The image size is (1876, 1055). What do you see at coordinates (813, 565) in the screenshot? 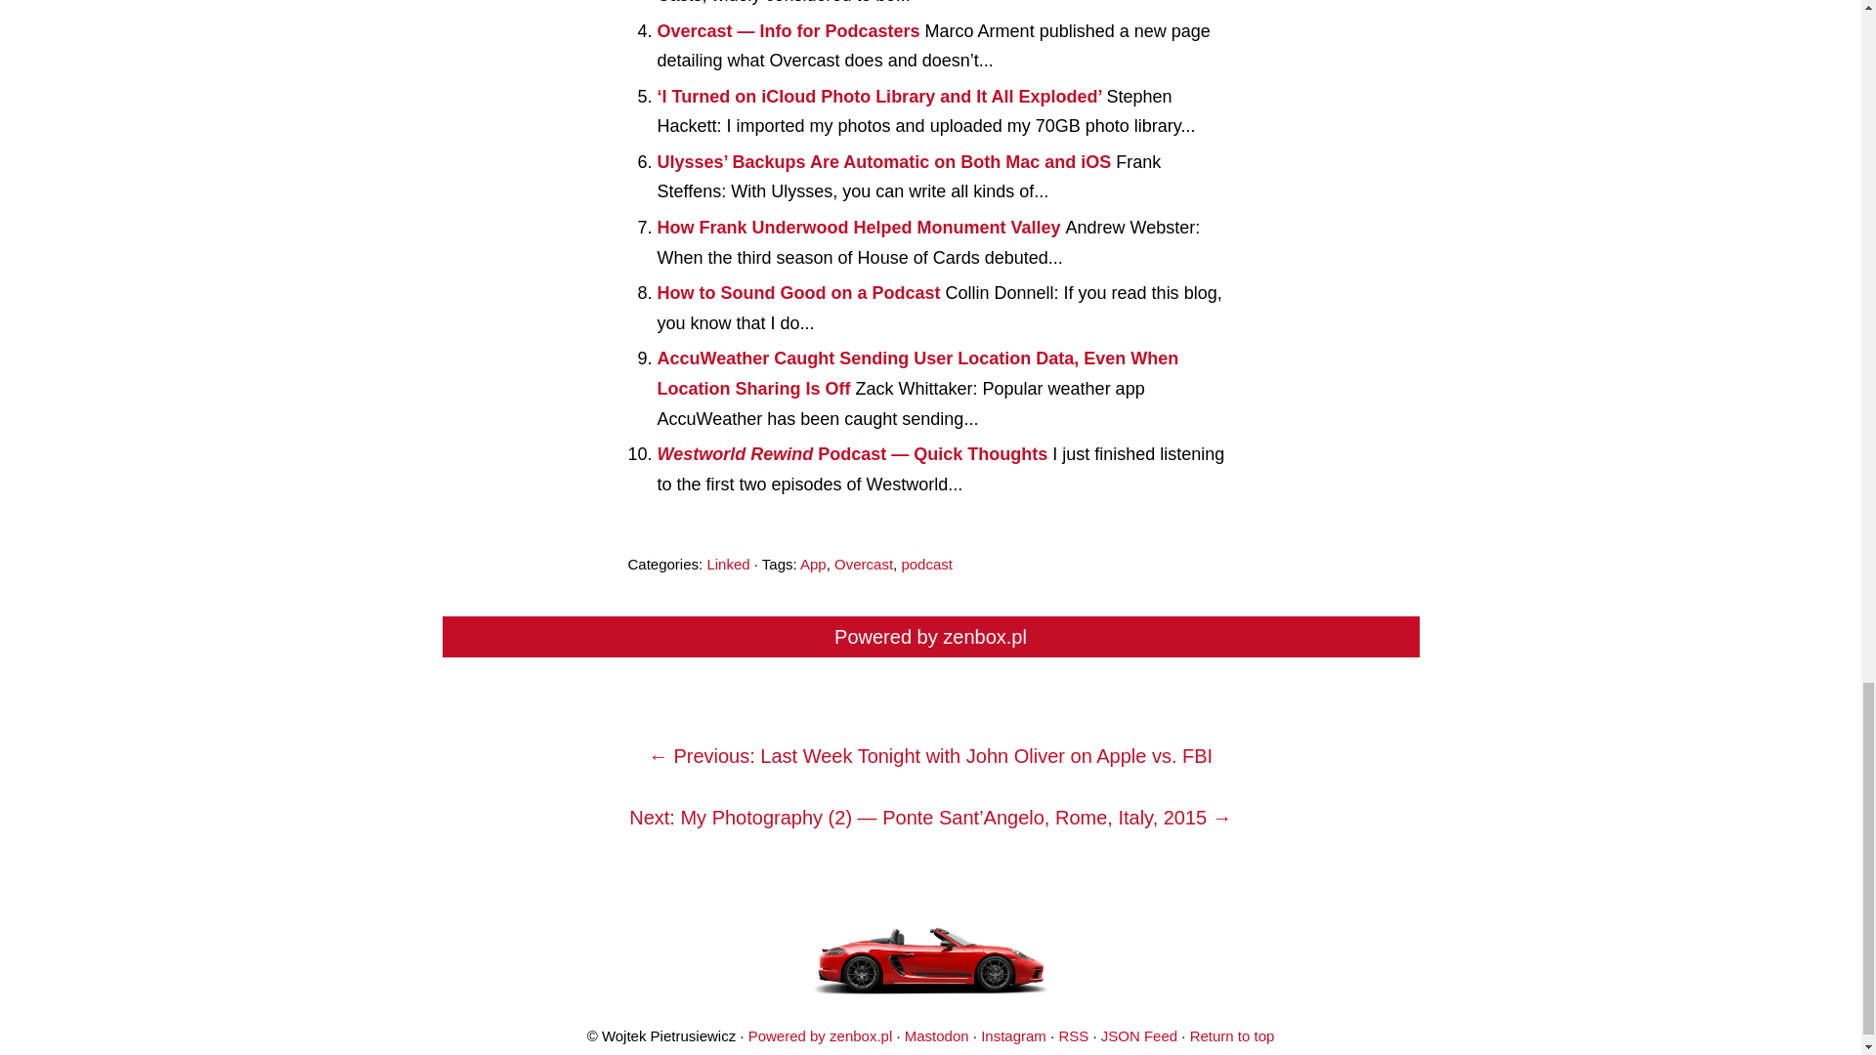
I see `App` at bounding box center [813, 565].